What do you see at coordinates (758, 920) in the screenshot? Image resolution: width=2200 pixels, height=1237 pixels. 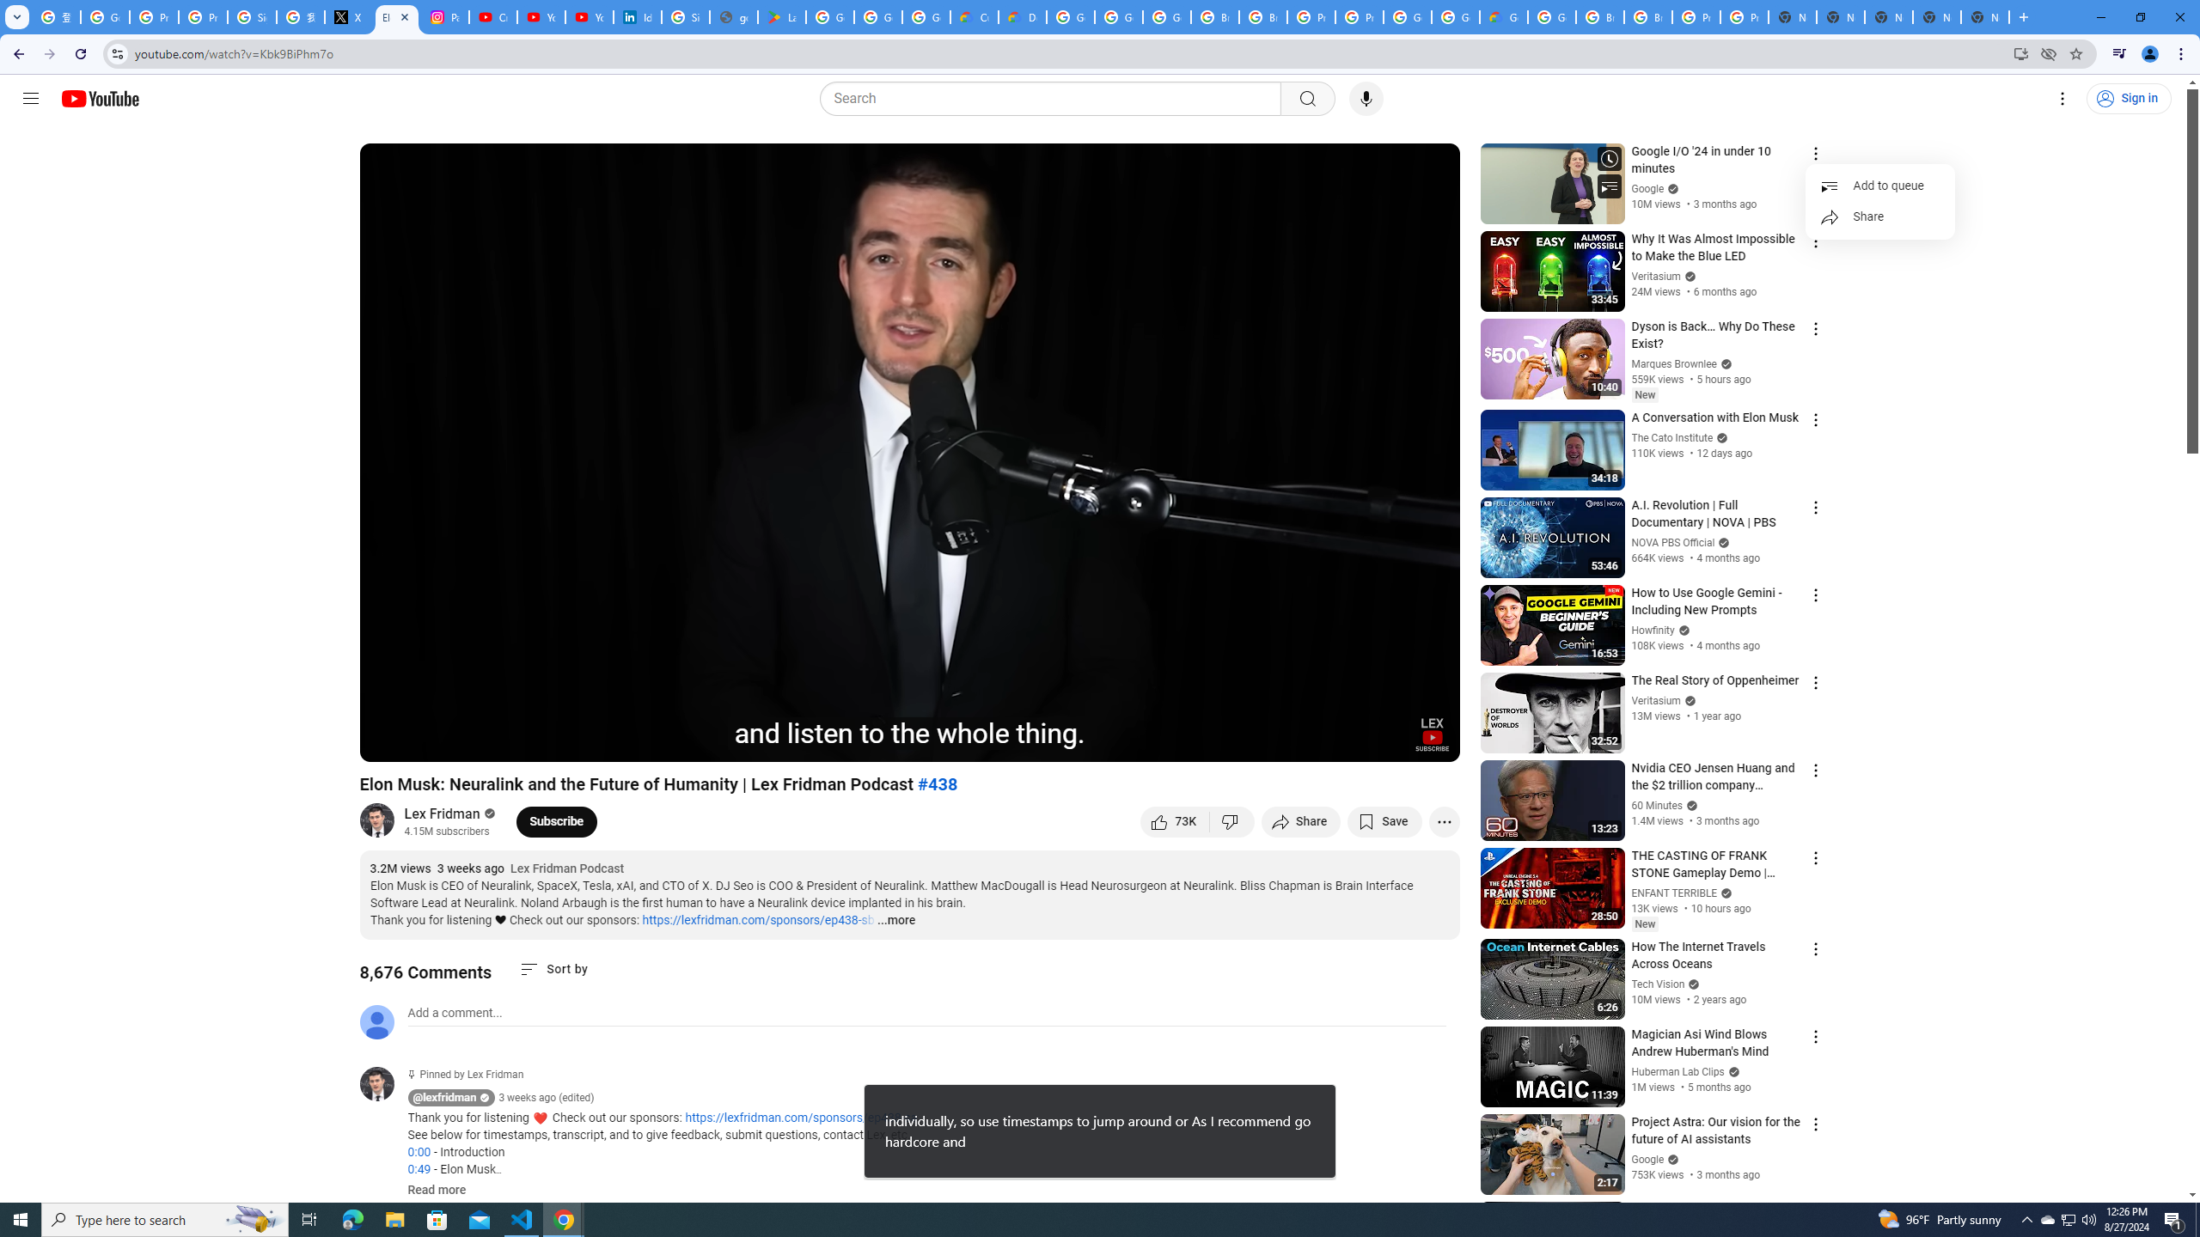 I see `https://lexfridman.com/sponsors/ep438-sb` at bounding box center [758, 920].